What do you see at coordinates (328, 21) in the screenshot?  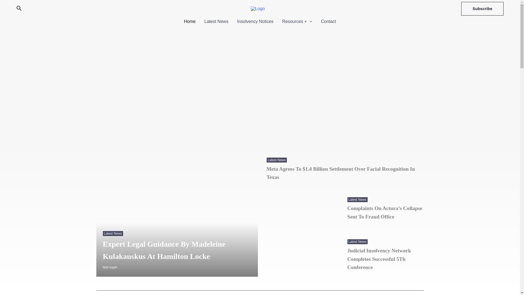 I see `Contact` at bounding box center [328, 21].